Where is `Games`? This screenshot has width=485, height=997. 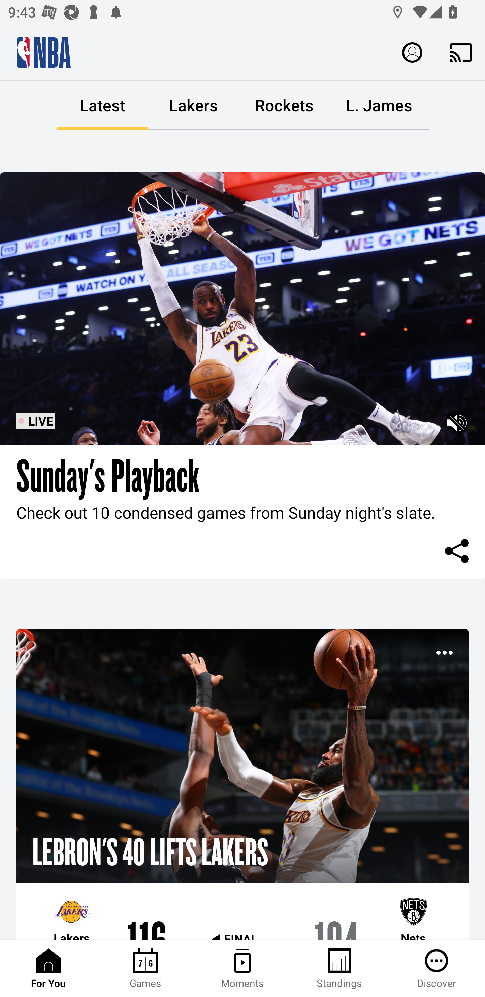 Games is located at coordinates (145, 969).